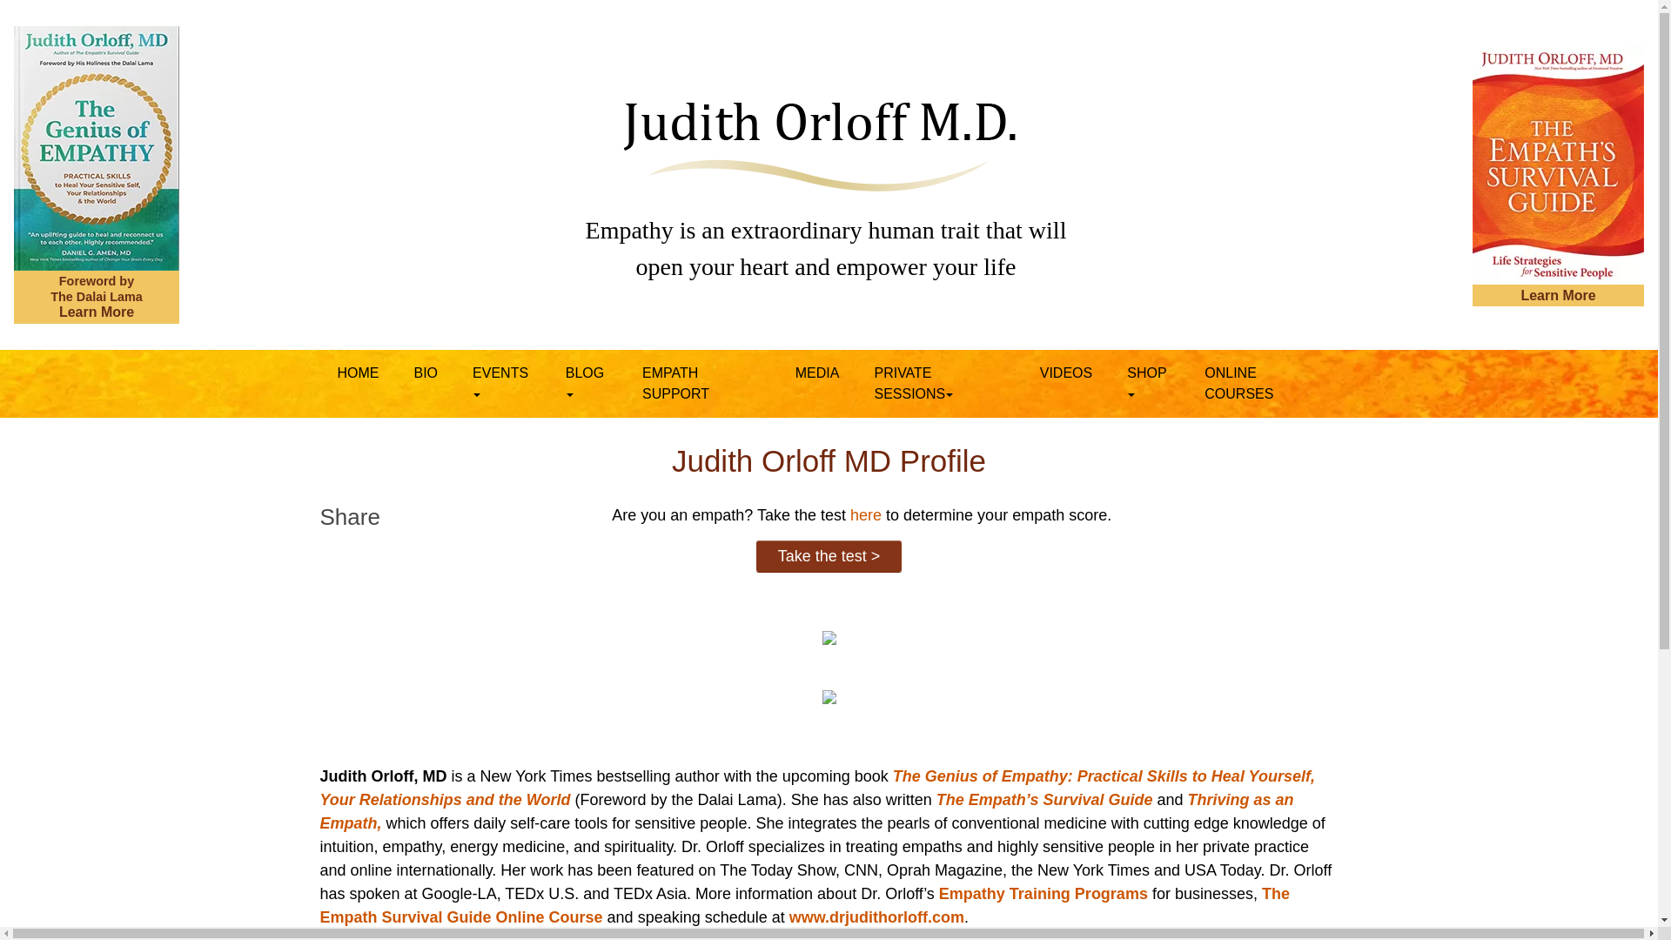  What do you see at coordinates (866, 515) in the screenshot?
I see `here` at bounding box center [866, 515].